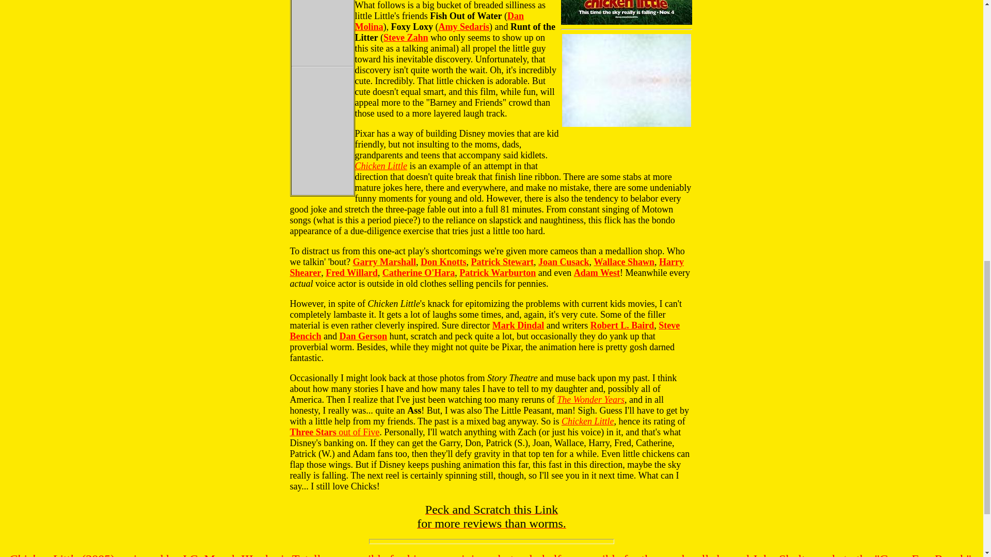  I want to click on Mark Dindal, so click(518, 325).